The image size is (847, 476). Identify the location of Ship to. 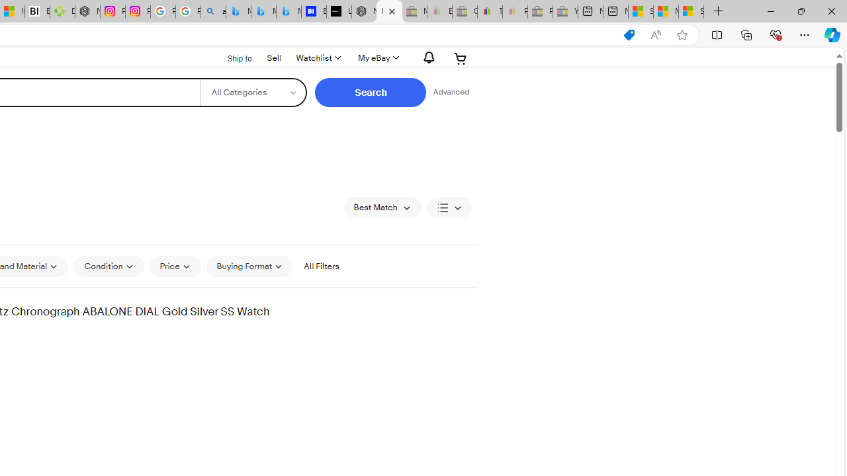
(231, 57).